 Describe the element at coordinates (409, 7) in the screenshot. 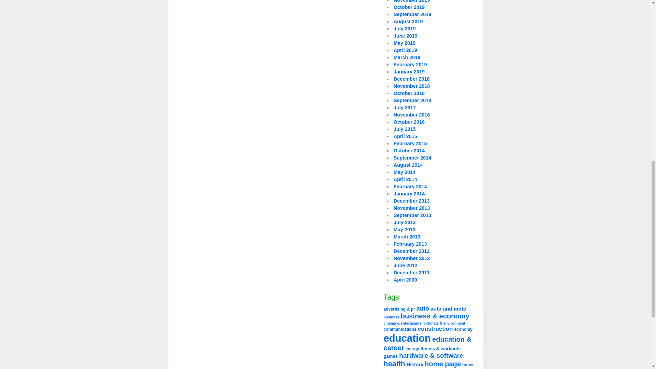

I see `October 2019` at that location.